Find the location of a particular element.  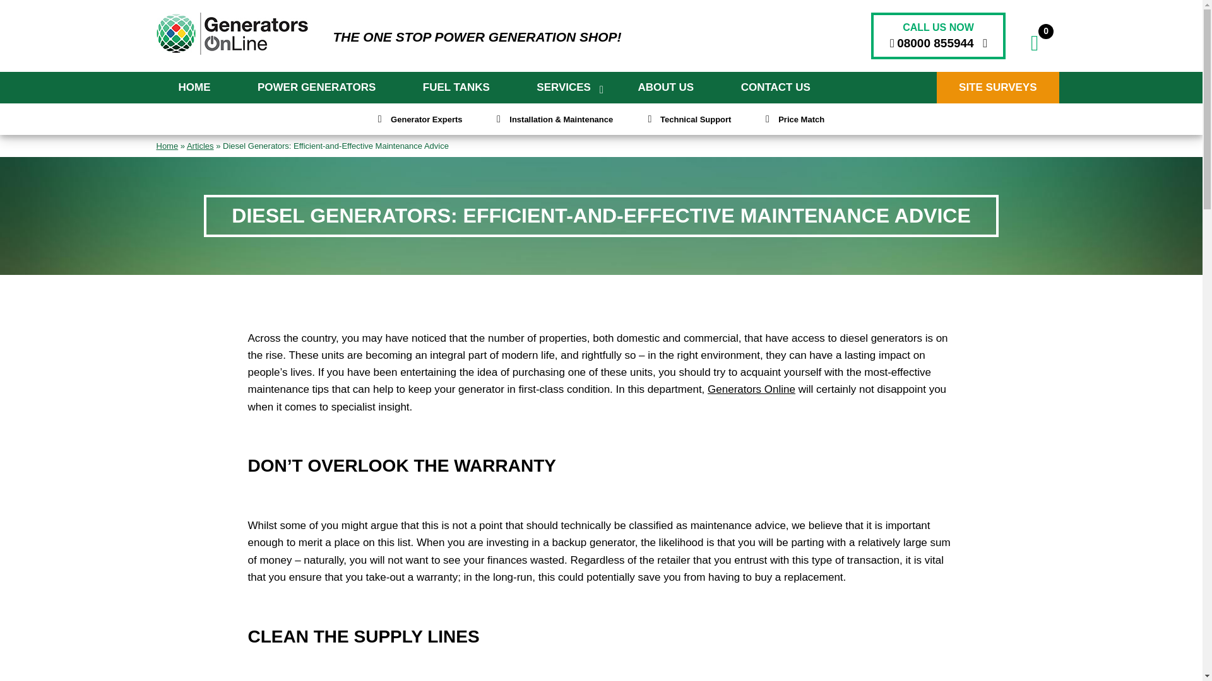

Articles is located at coordinates (200, 145).